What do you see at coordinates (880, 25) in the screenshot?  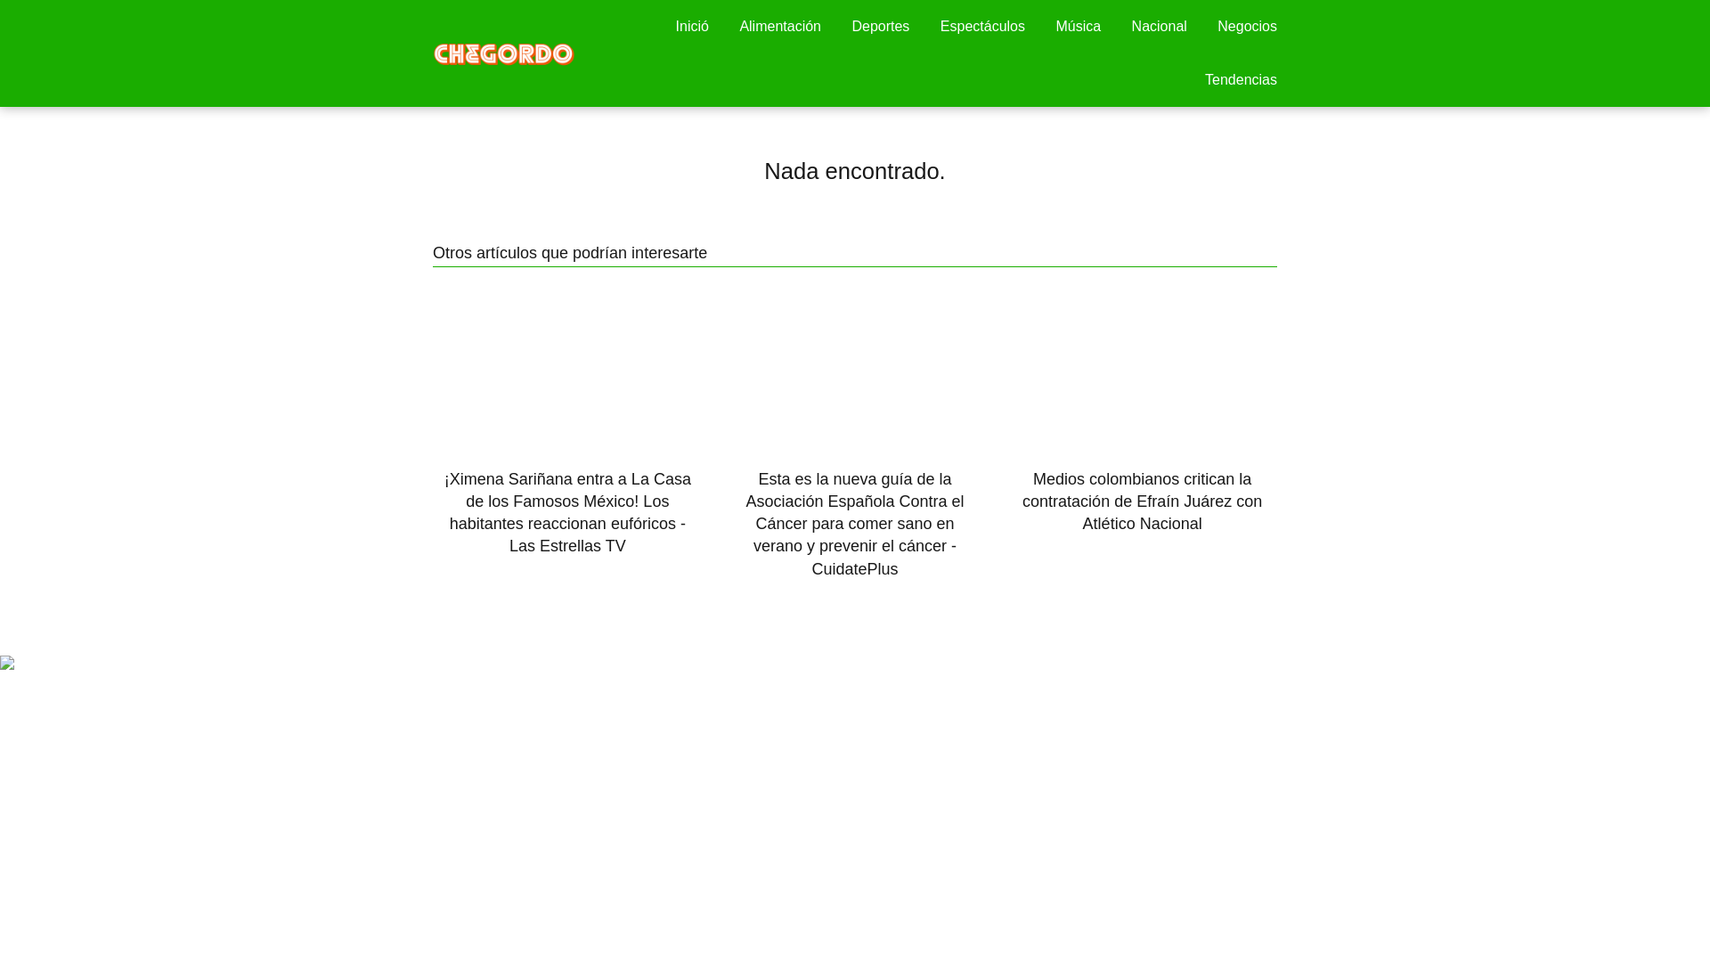 I see `Deportes` at bounding box center [880, 25].